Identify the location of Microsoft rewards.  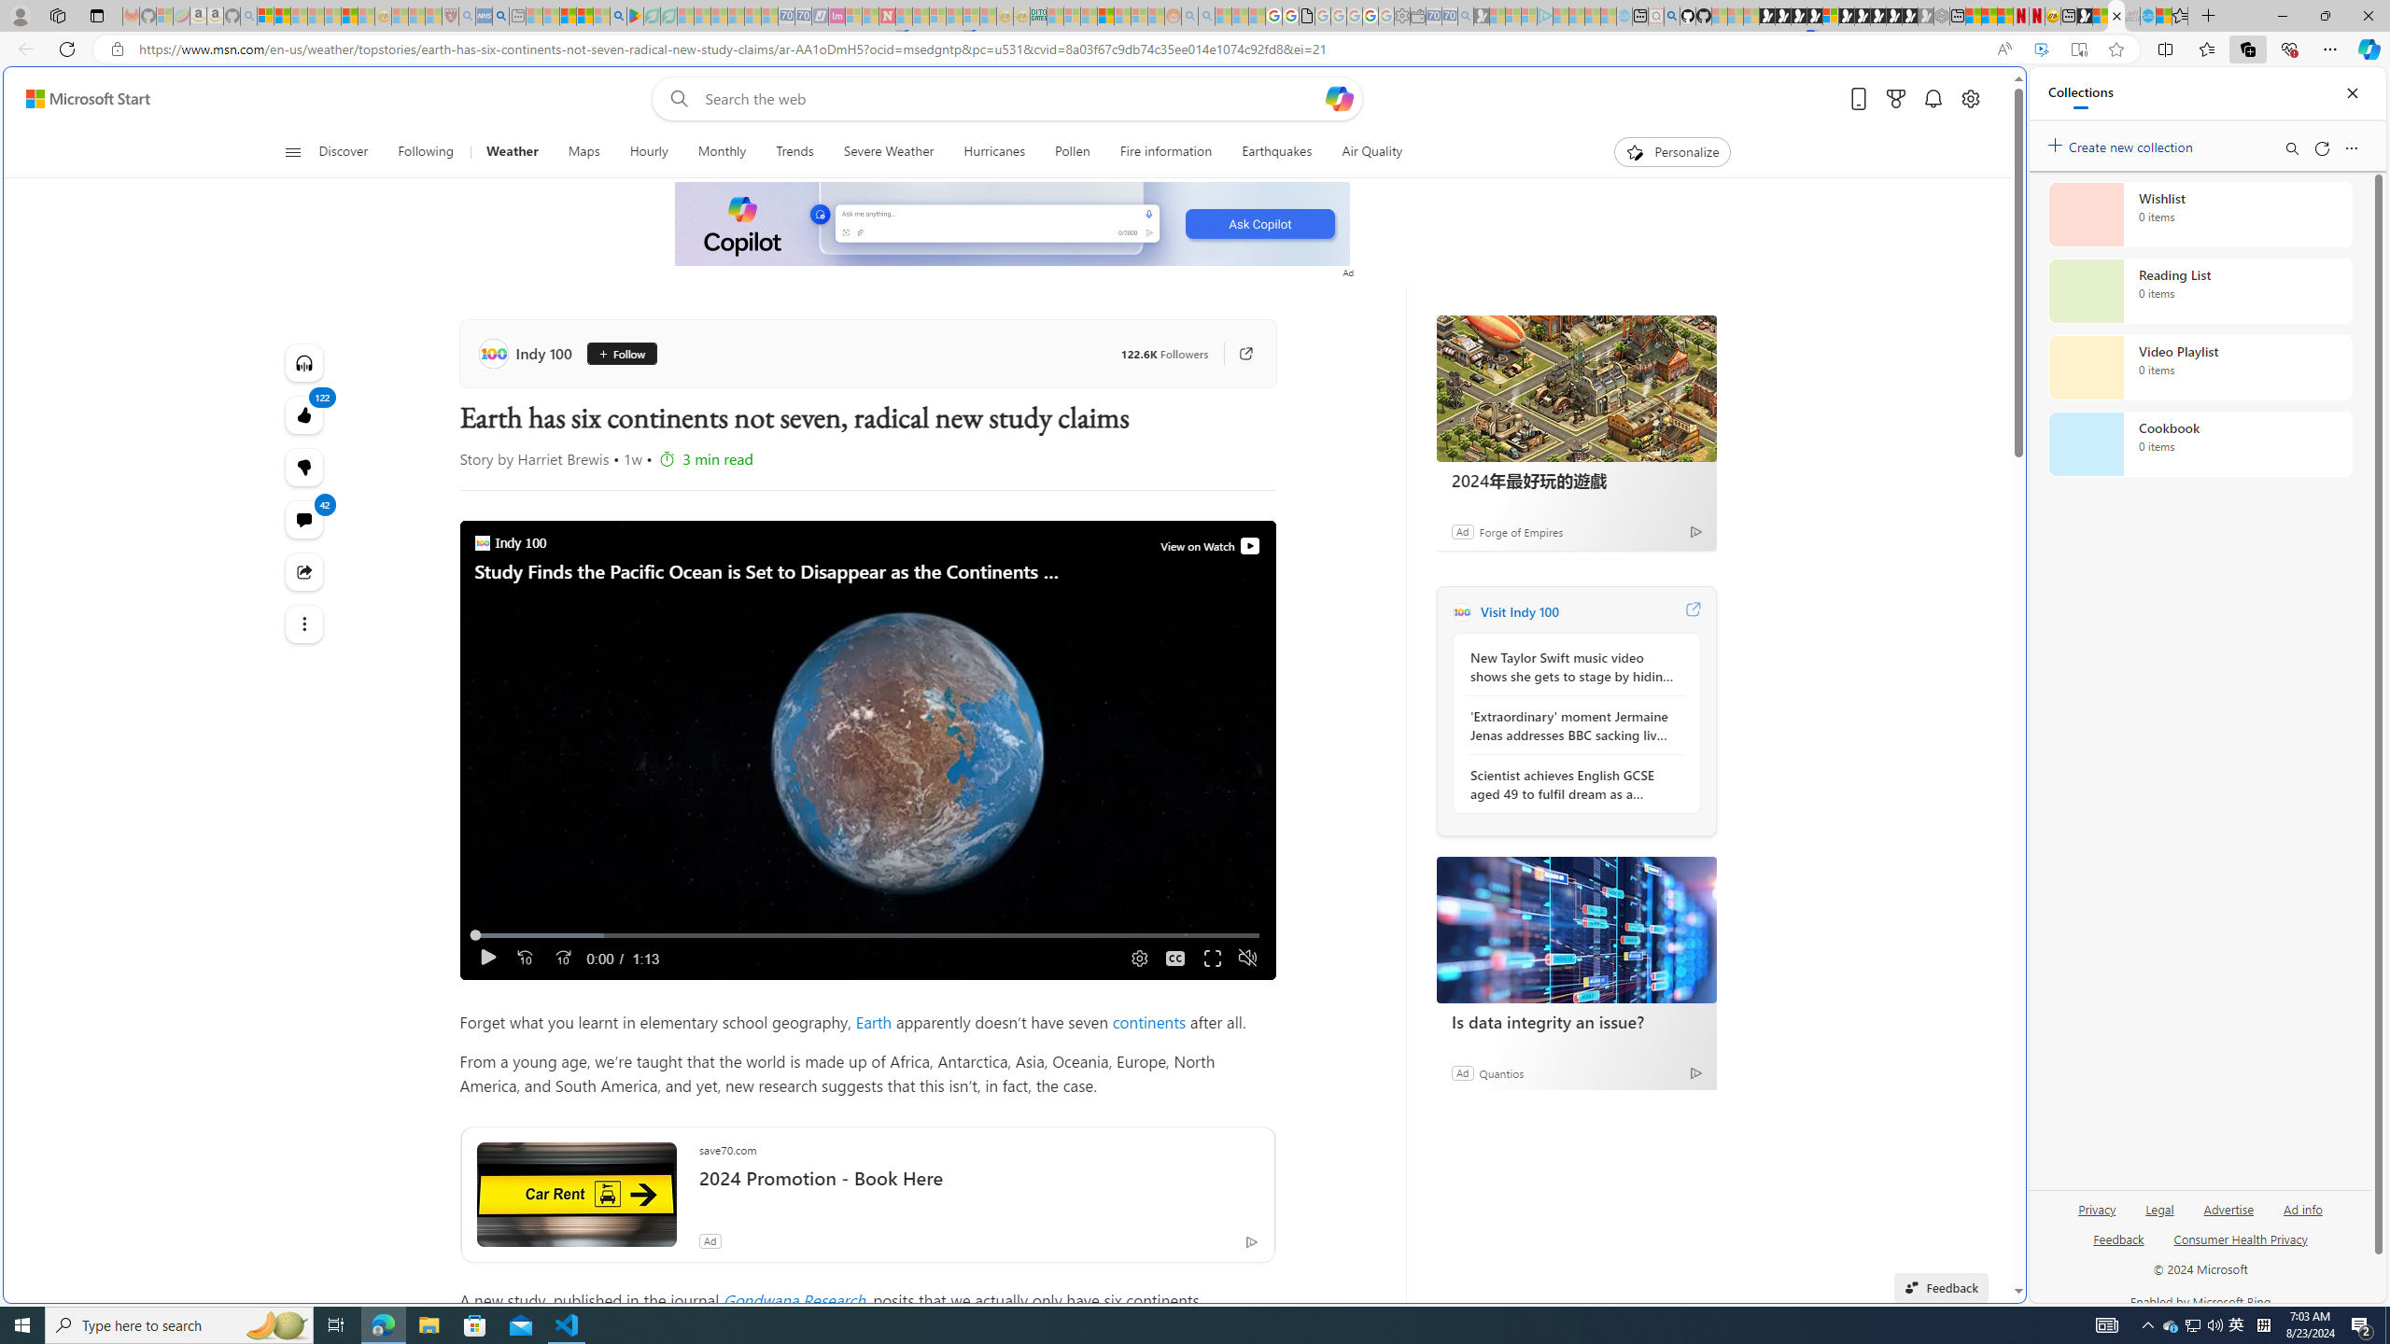
(1895, 99).